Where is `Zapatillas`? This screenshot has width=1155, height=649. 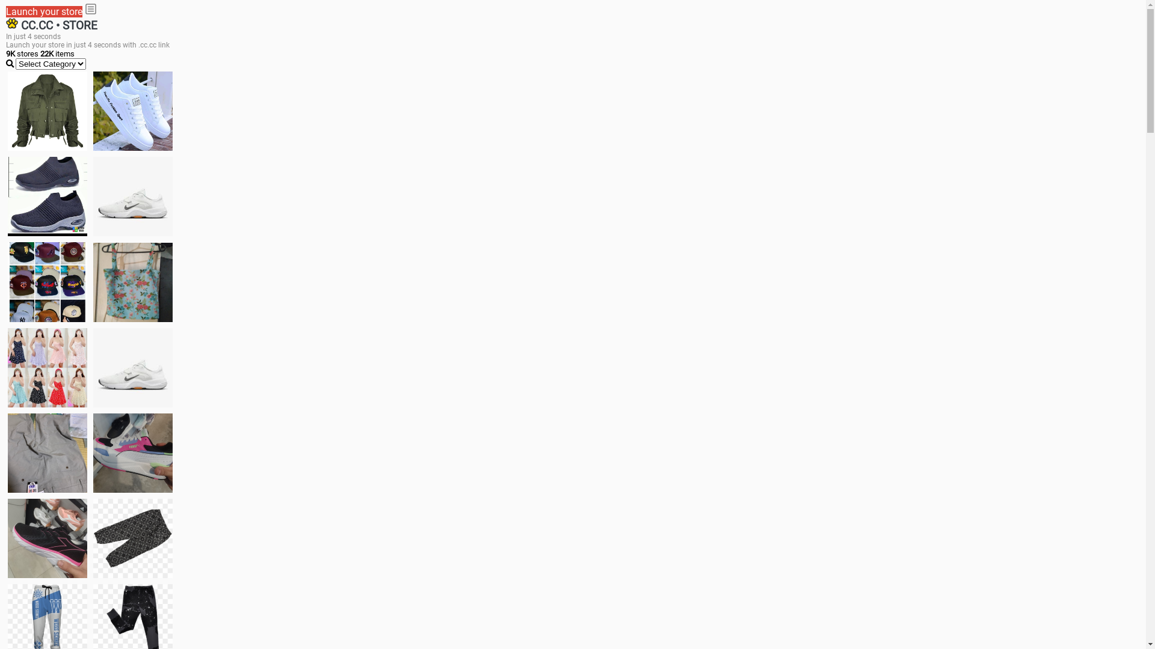
Zapatillas is located at coordinates (48, 538).